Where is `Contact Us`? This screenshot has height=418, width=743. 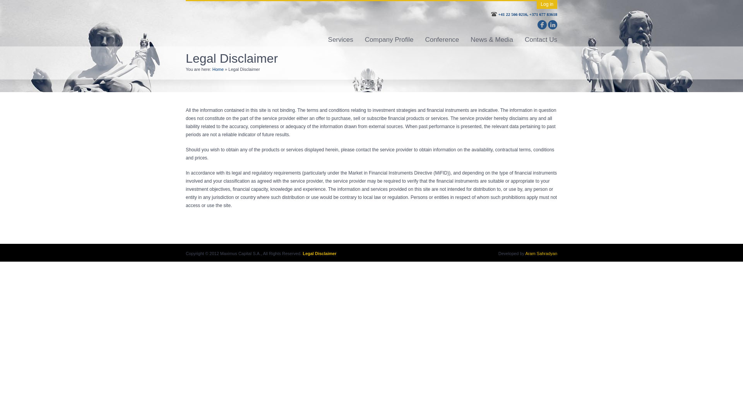 Contact Us is located at coordinates (541, 39).